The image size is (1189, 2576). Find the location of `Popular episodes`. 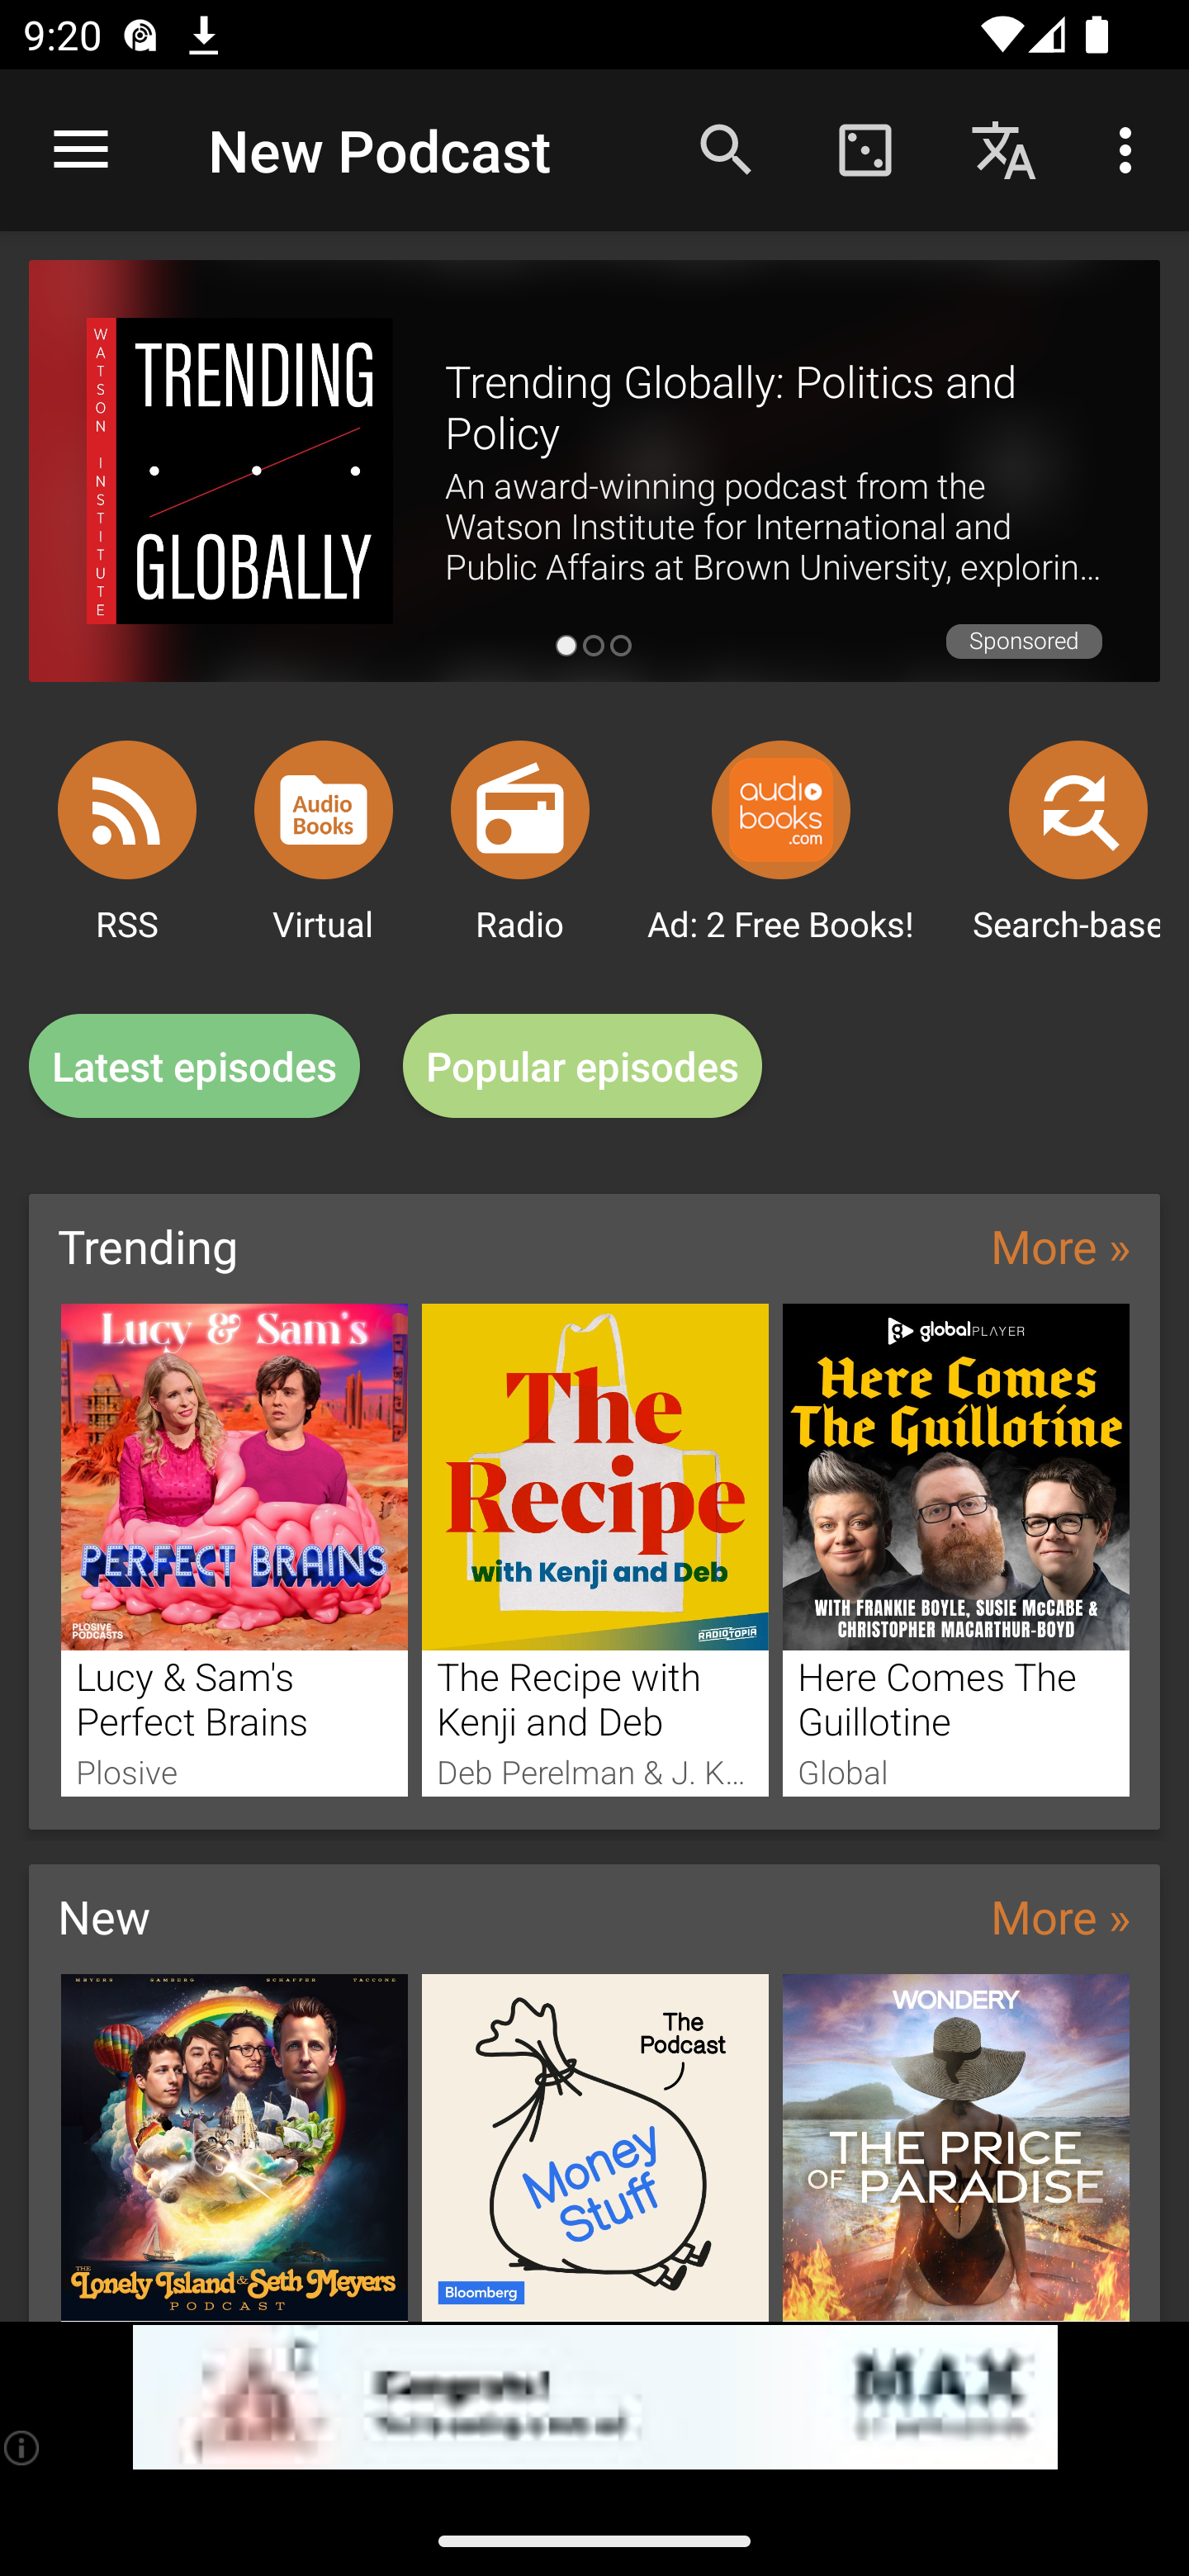

Popular episodes is located at coordinates (583, 1067).